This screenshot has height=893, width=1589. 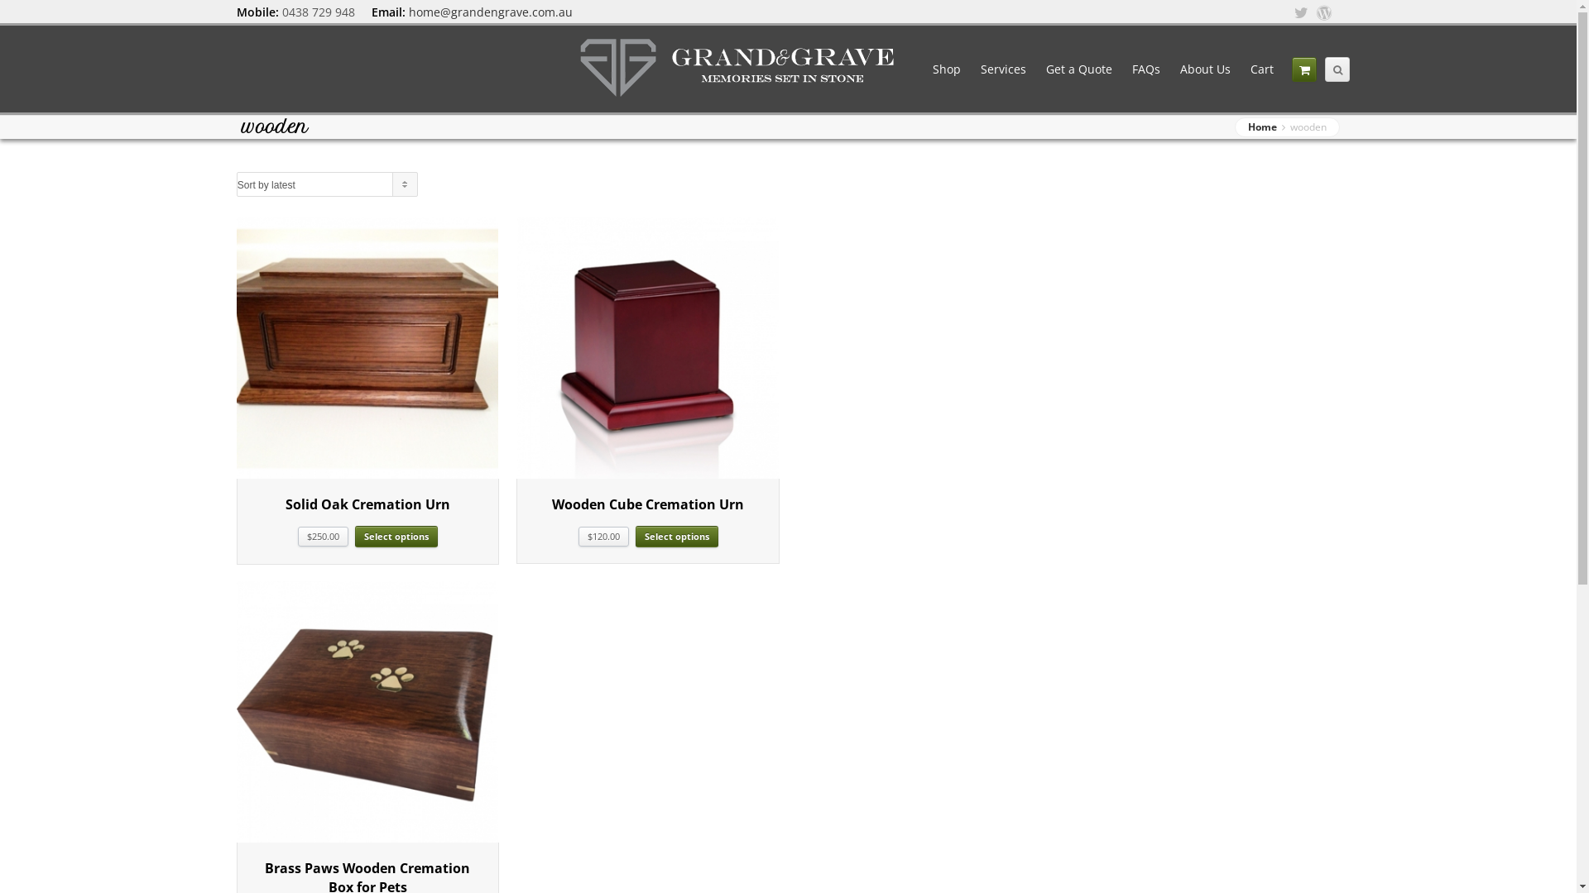 What do you see at coordinates (367, 712) in the screenshot?
I see `Brass Paws Wooden Cremation Box for Pets` at bounding box center [367, 712].